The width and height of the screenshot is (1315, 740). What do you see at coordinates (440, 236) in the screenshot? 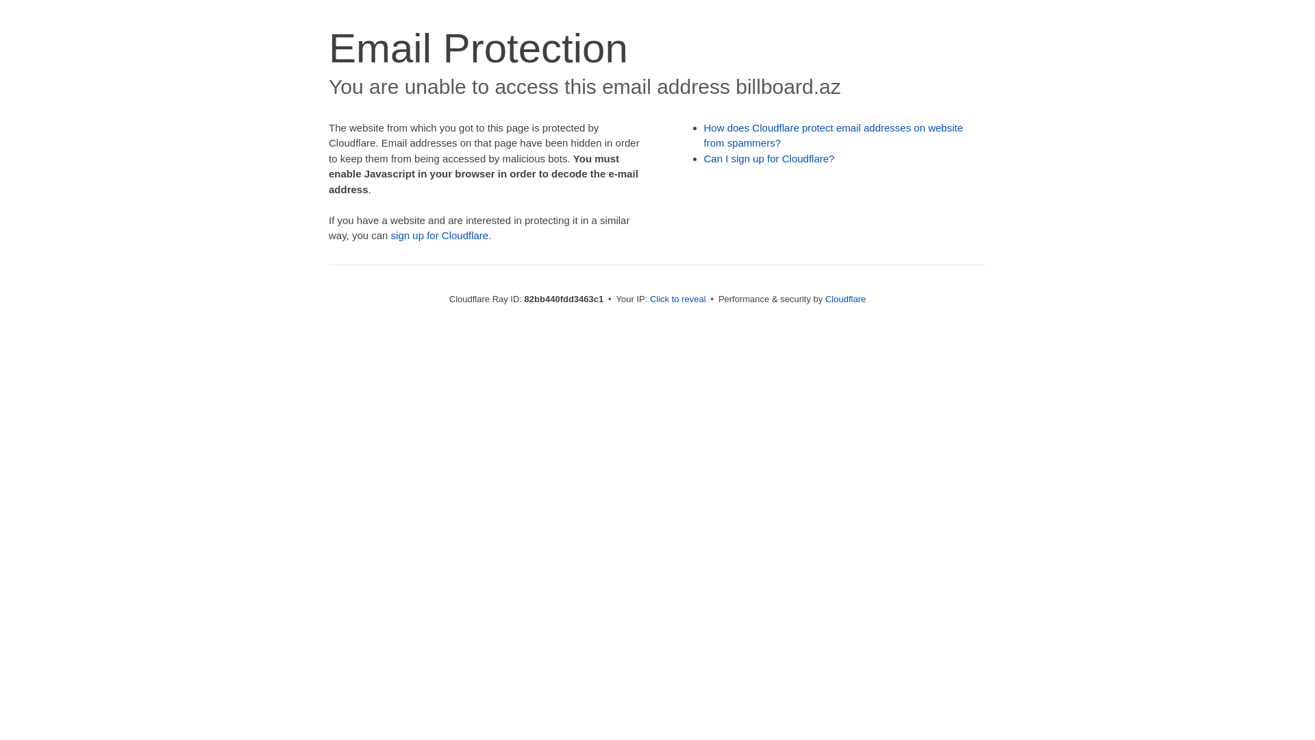
I see `sign up for Cloudflare` at bounding box center [440, 236].